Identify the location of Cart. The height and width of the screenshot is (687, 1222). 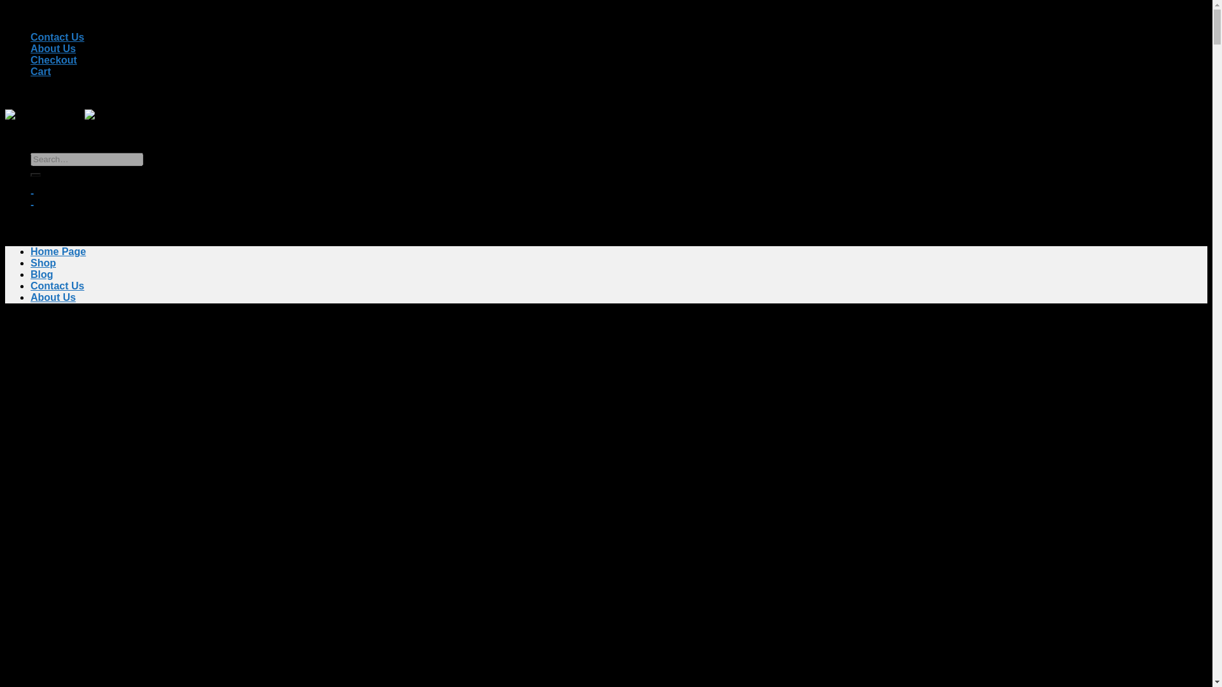
(41, 71).